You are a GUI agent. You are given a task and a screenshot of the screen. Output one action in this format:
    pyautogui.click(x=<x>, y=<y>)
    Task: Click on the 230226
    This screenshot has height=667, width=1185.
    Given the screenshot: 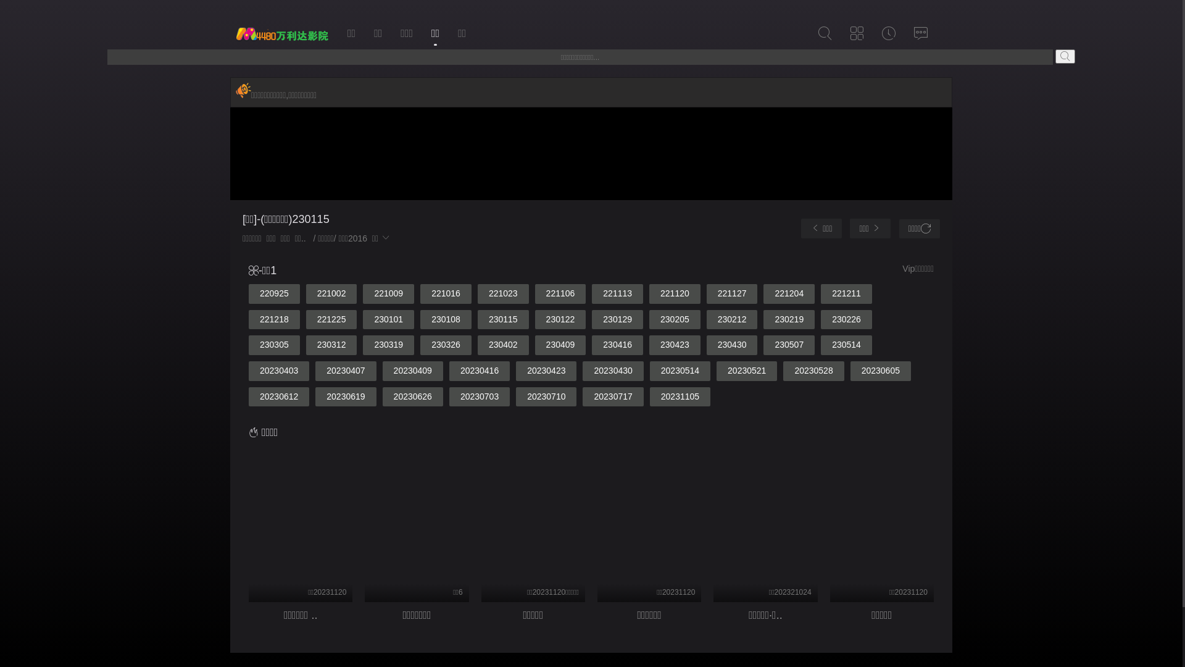 What is the action you would take?
    pyautogui.click(x=847, y=320)
    